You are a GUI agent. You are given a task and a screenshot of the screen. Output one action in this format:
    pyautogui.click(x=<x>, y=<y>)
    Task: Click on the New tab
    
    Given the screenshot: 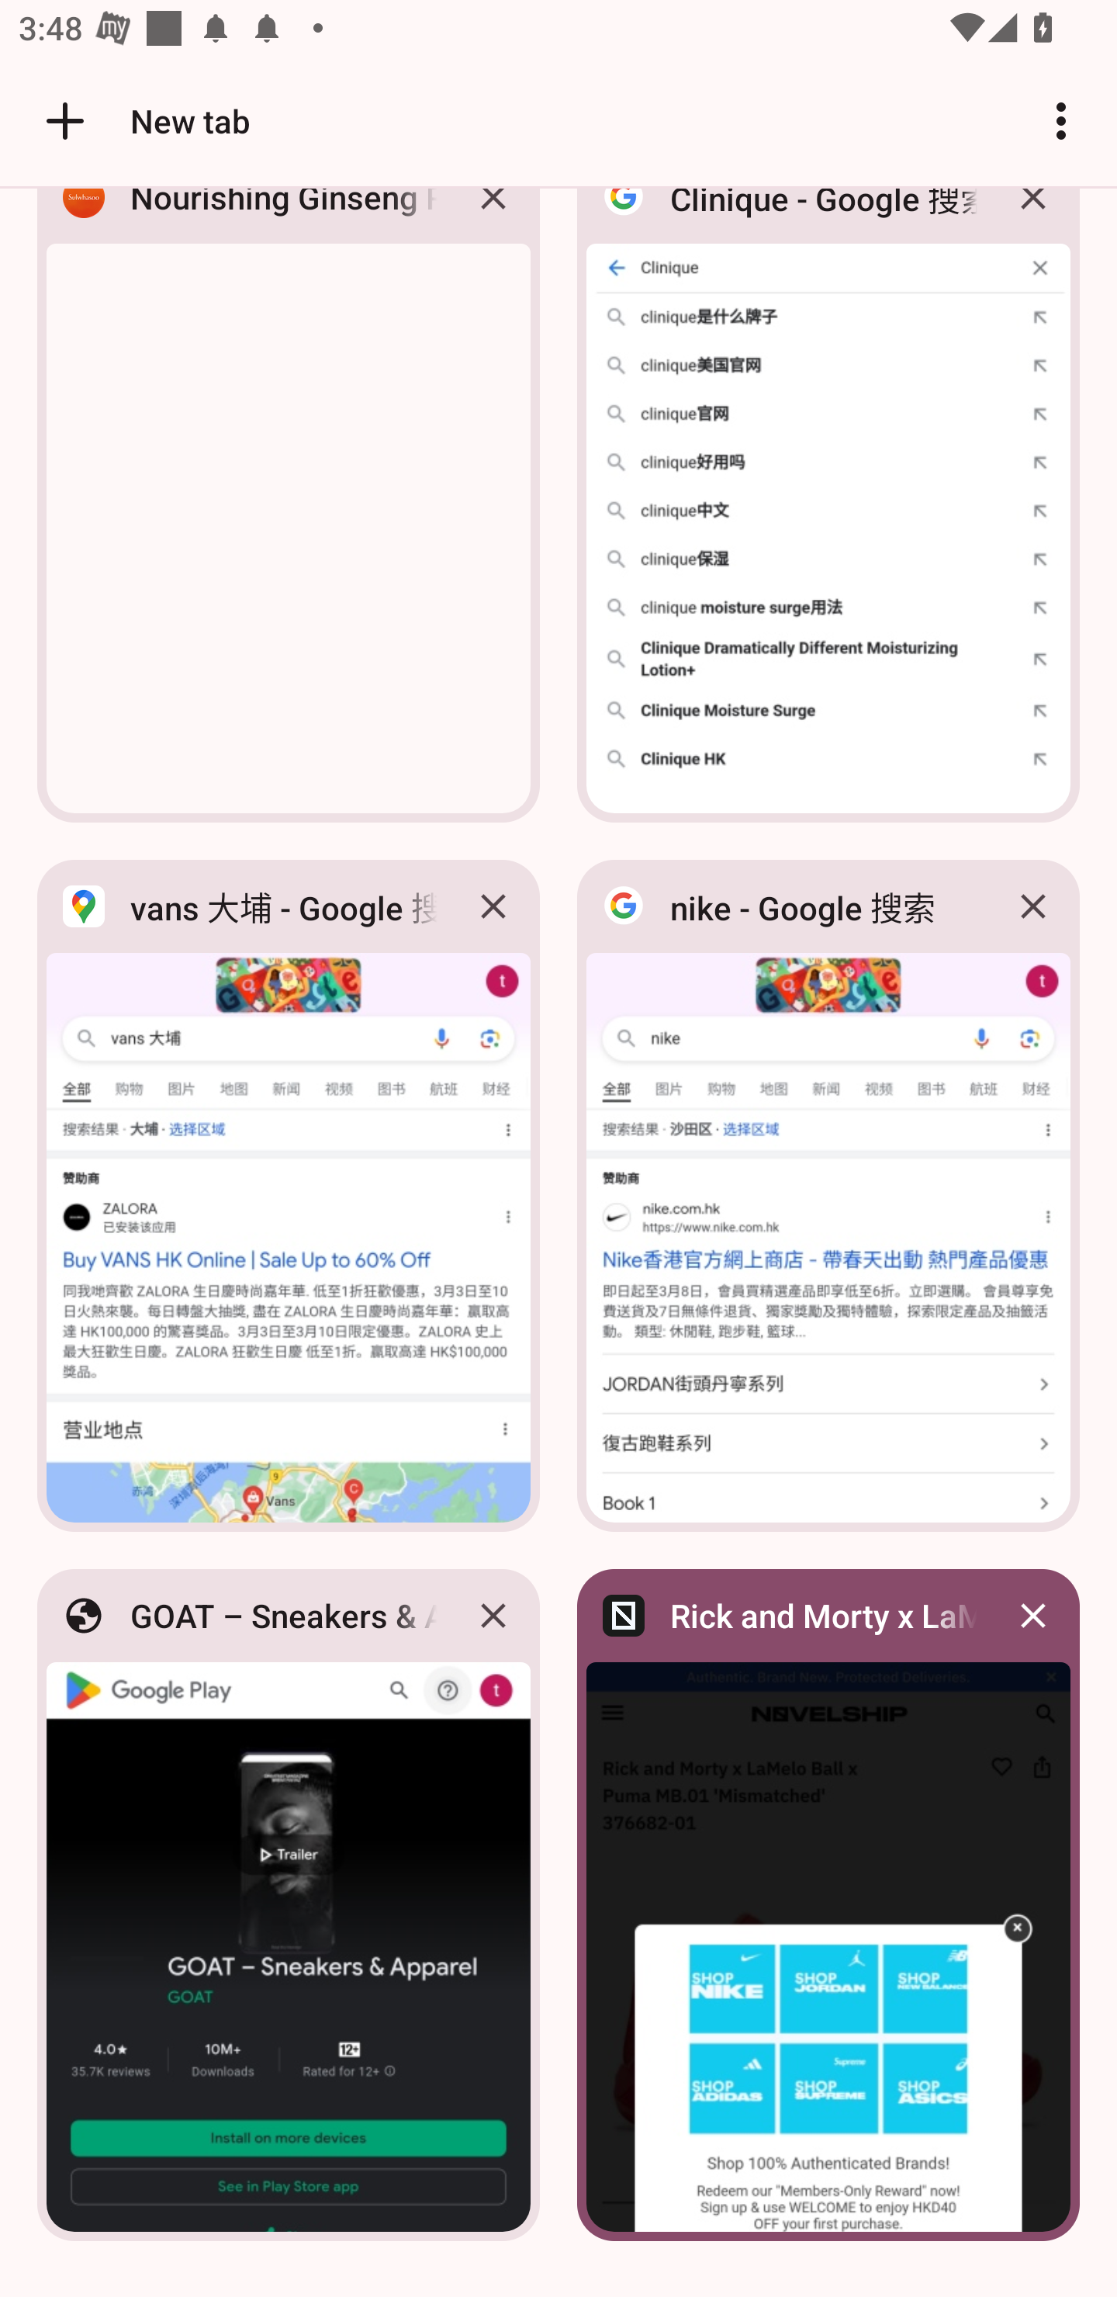 What is the action you would take?
    pyautogui.click(x=144, y=120)
    